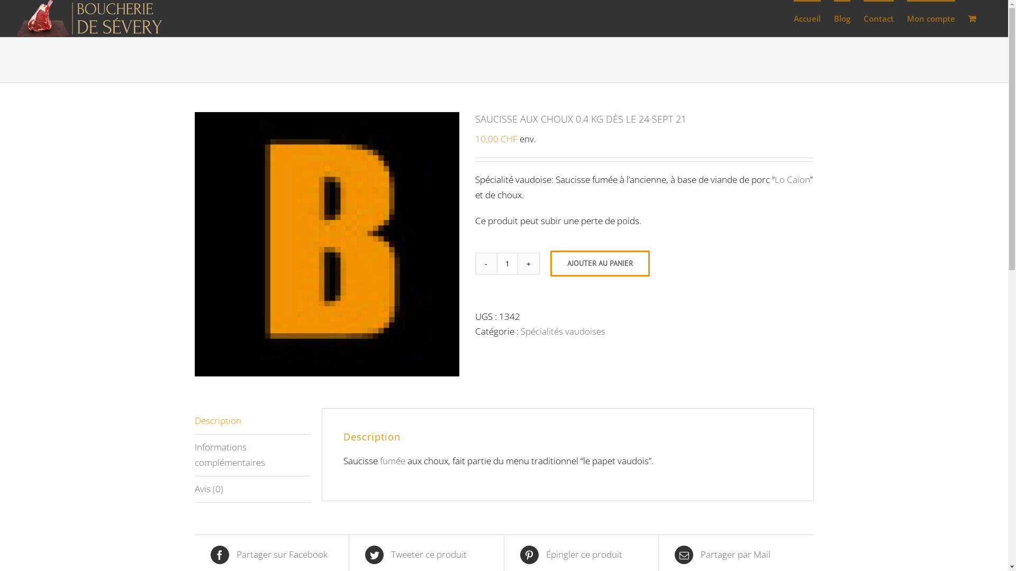 This screenshot has height=571, width=1016. Describe the element at coordinates (253, 490) in the screenshot. I see `Avis (0)` at that location.